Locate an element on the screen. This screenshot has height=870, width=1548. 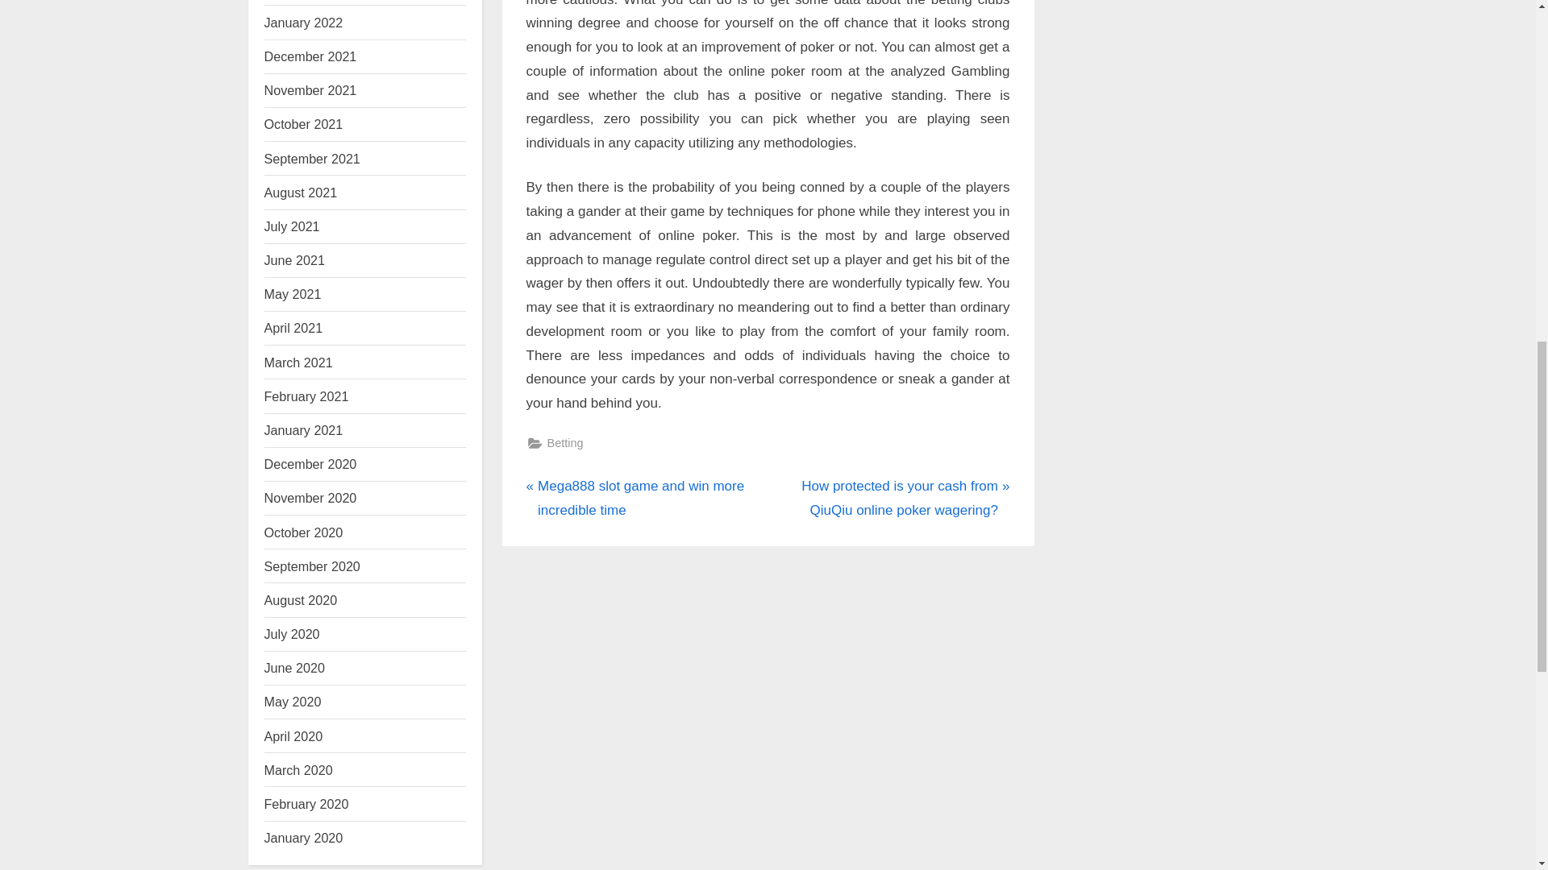
September 2021 is located at coordinates (313, 158).